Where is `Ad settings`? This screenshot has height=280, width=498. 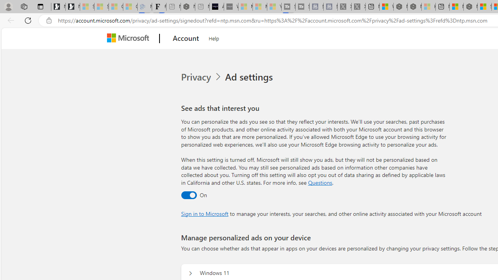
Ad settings is located at coordinates (251, 77).